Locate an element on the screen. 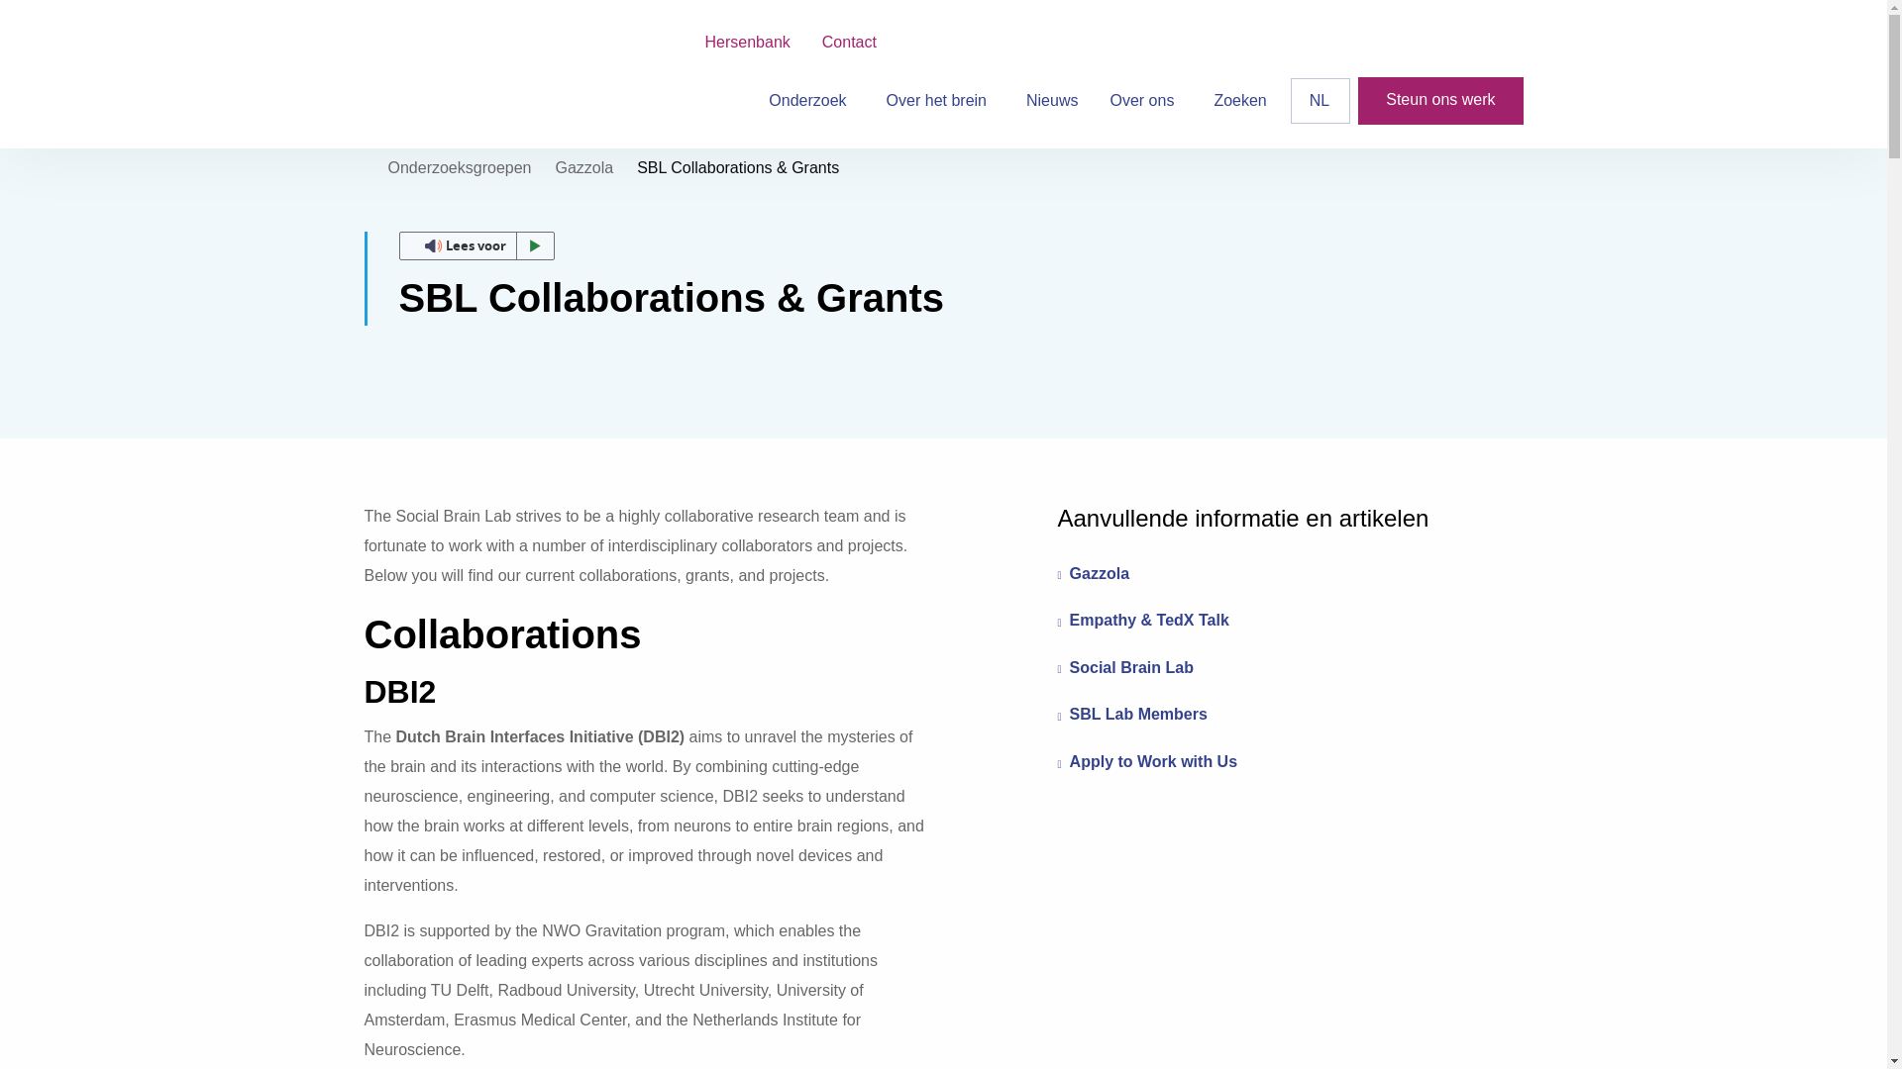 This screenshot has width=1902, height=1069. Steun ons werk is located at coordinates (1440, 101).